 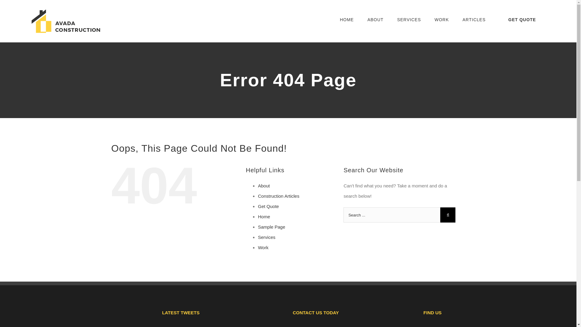 I want to click on Home, so click(x=264, y=216).